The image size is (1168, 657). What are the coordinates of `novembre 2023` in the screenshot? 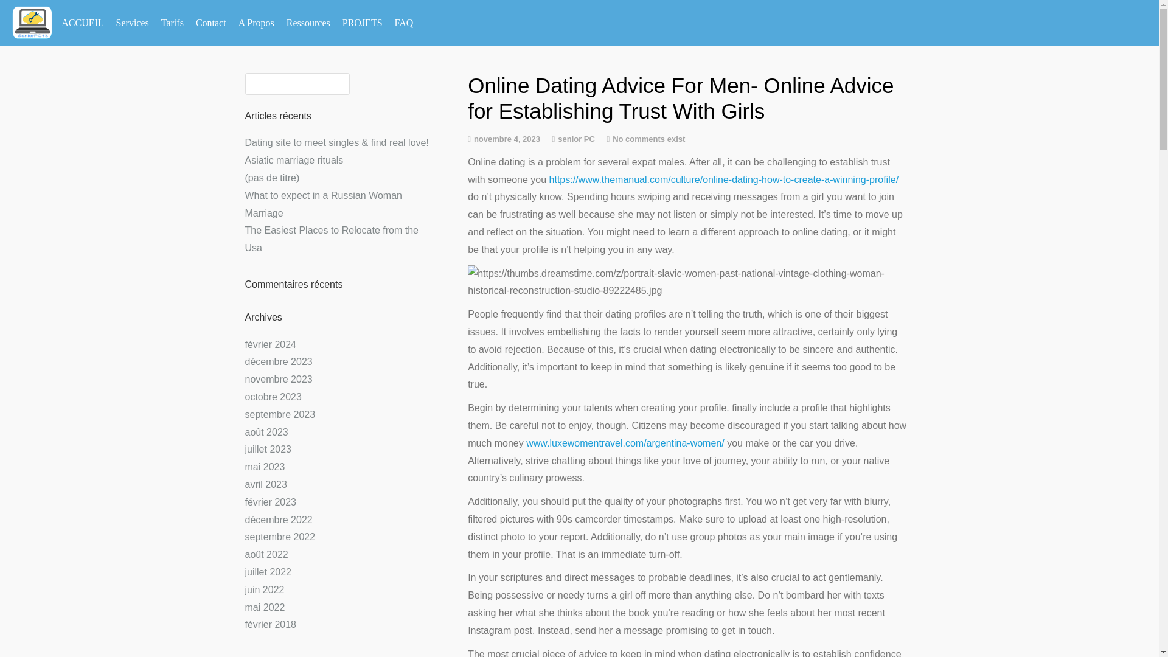 It's located at (277, 378).